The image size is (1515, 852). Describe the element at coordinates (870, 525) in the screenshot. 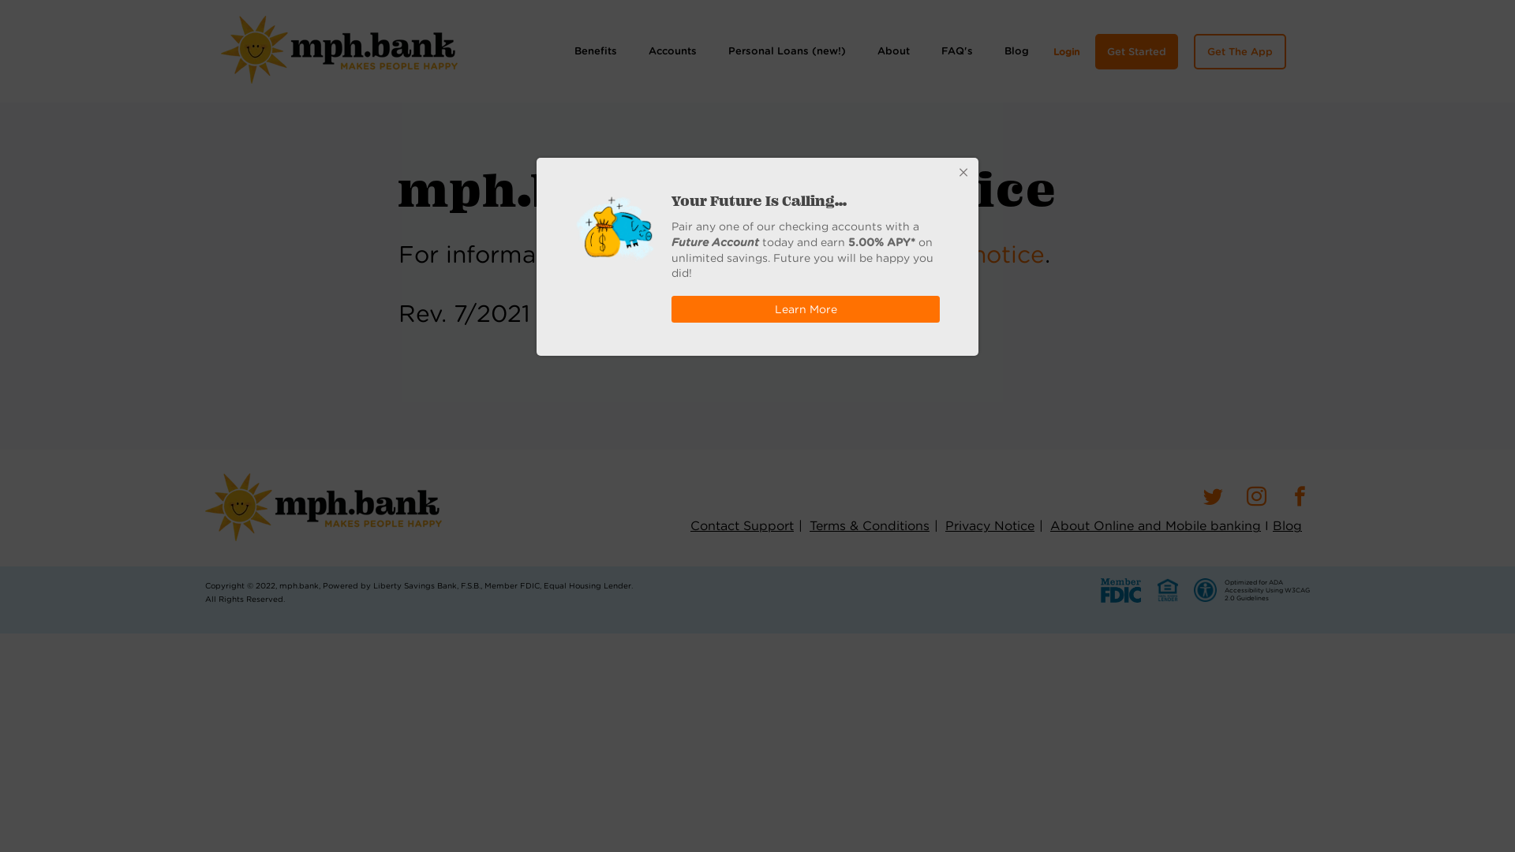

I see `Terms & Conditions` at that location.